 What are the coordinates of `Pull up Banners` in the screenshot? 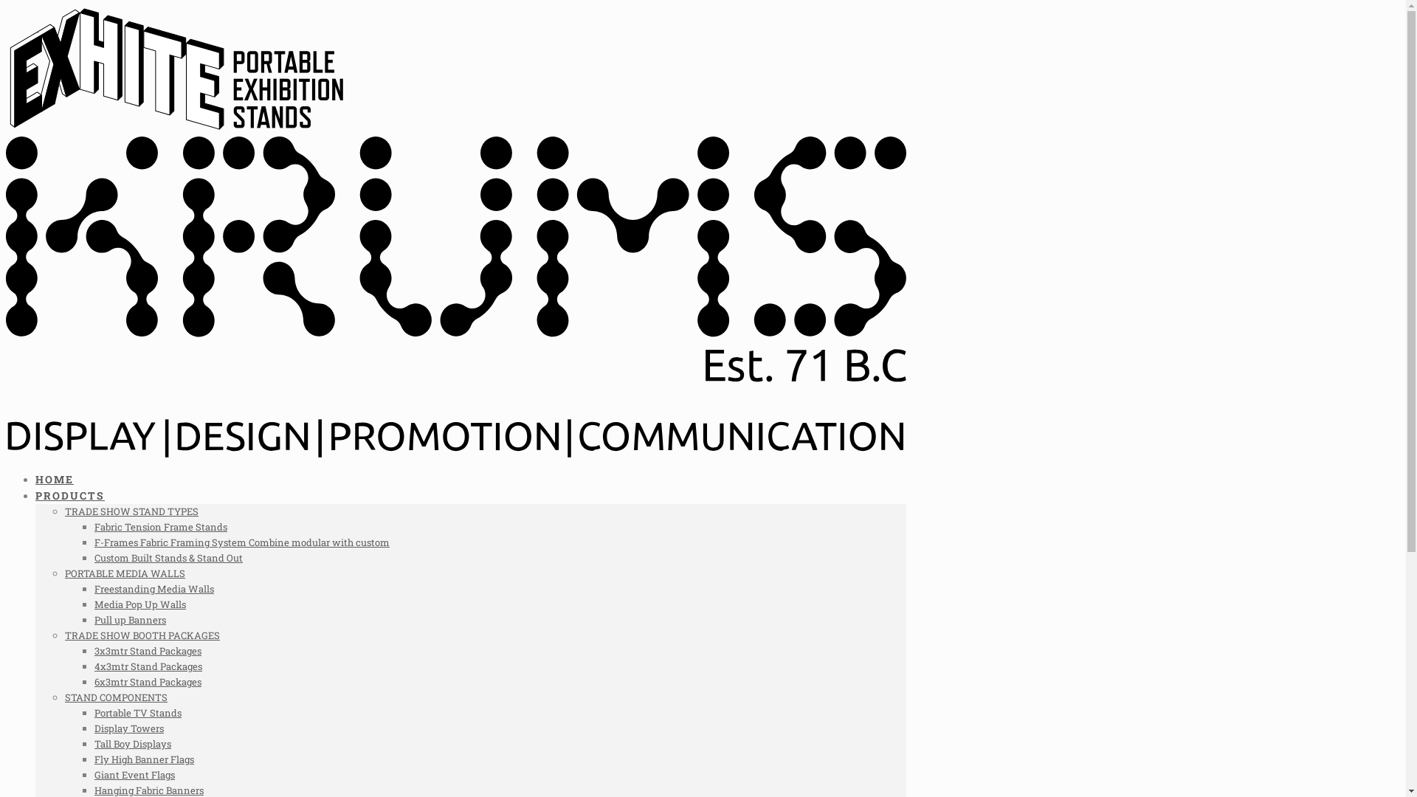 It's located at (130, 620).